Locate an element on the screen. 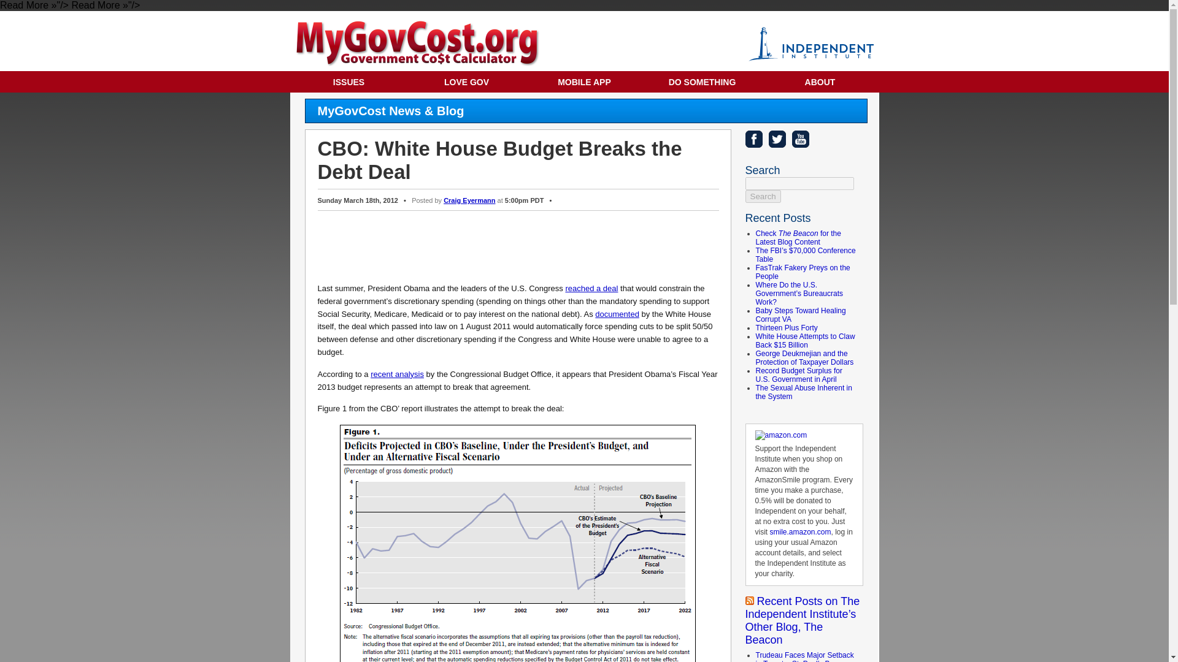  LOVE GOV is located at coordinates (466, 82).